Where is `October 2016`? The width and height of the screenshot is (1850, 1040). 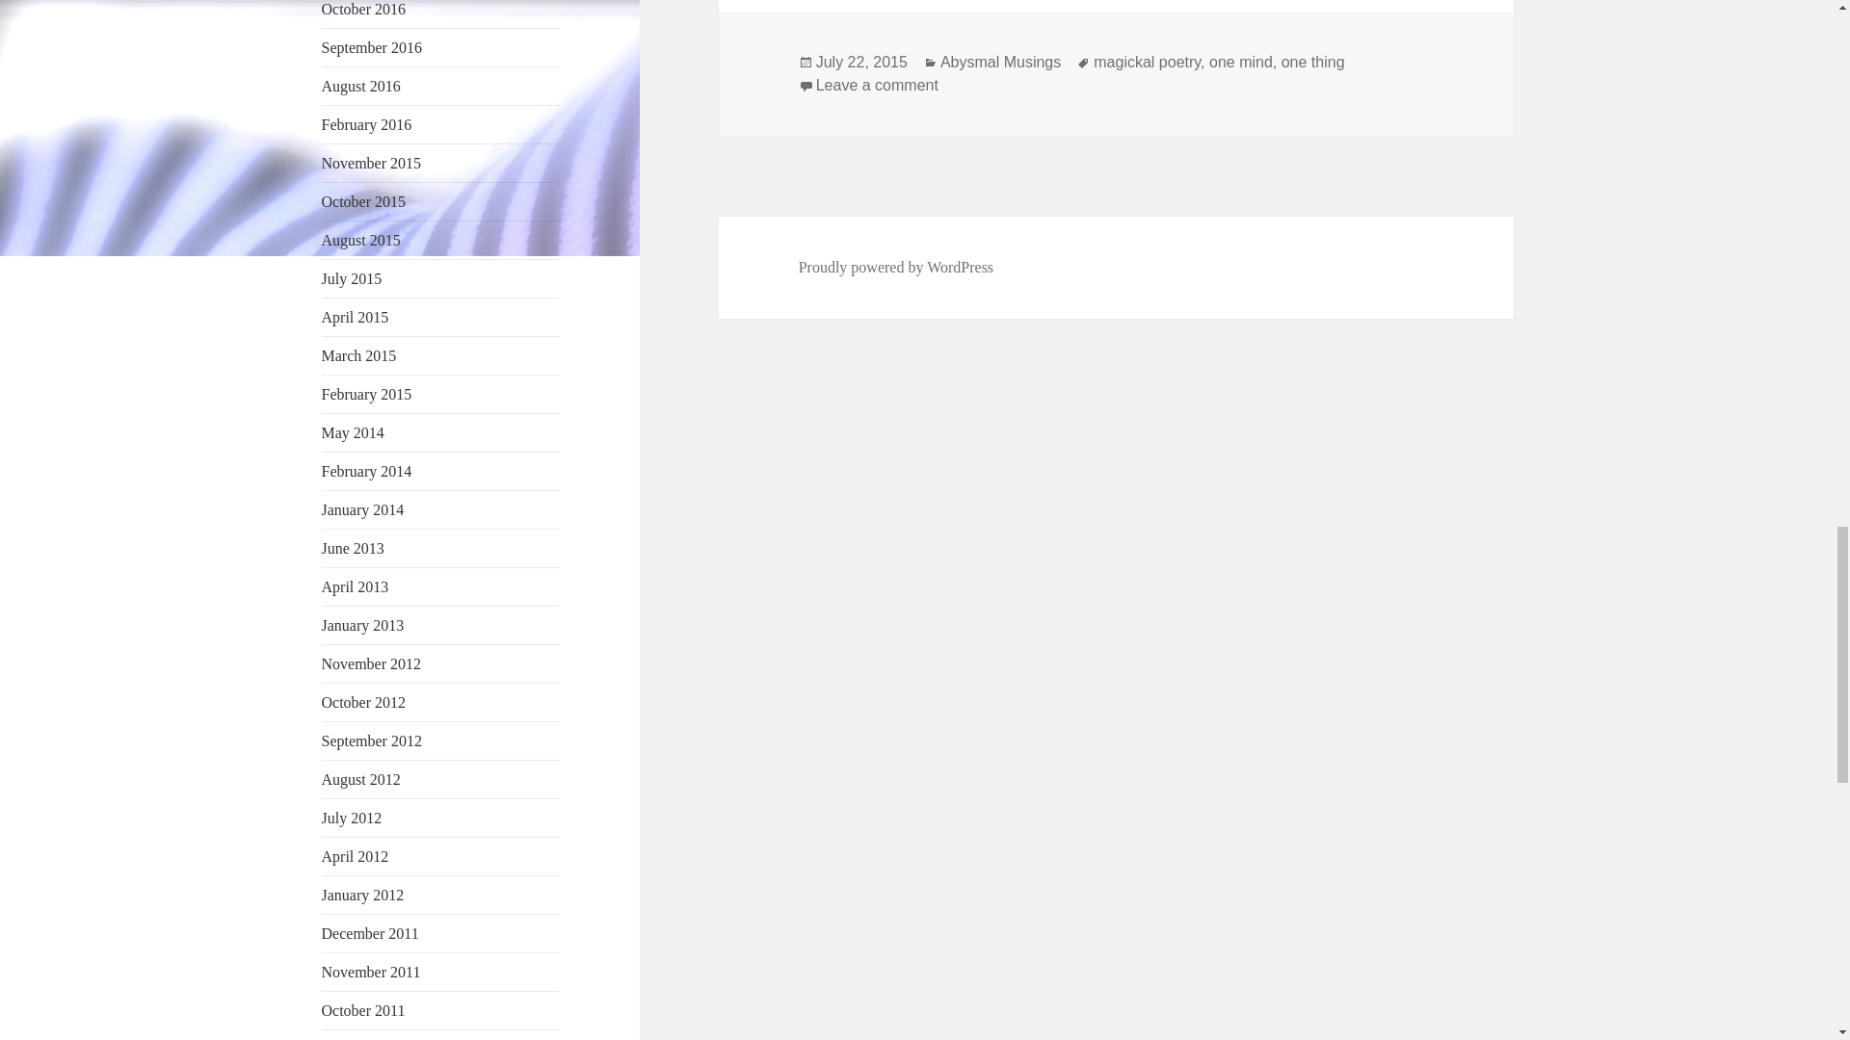
October 2016 is located at coordinates (364, 10).